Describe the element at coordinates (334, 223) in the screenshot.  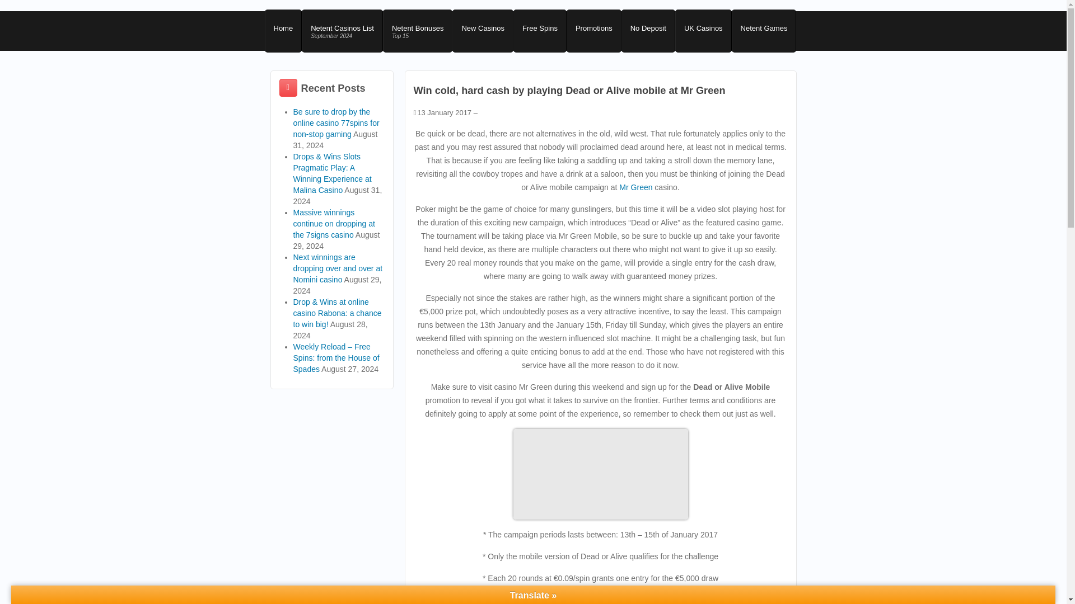
I see `Massive winnings continue on dropping at the 7signs casino` at that location.